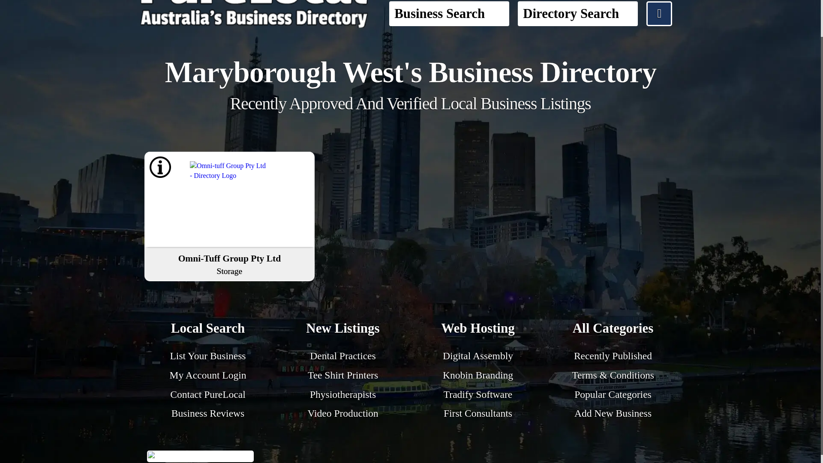 The width and height of the screenshot is (823, 463). Describe the element at coordinates (208, 330) in the screenshot. I see `Premium Web Hosting in Australia` at that location.